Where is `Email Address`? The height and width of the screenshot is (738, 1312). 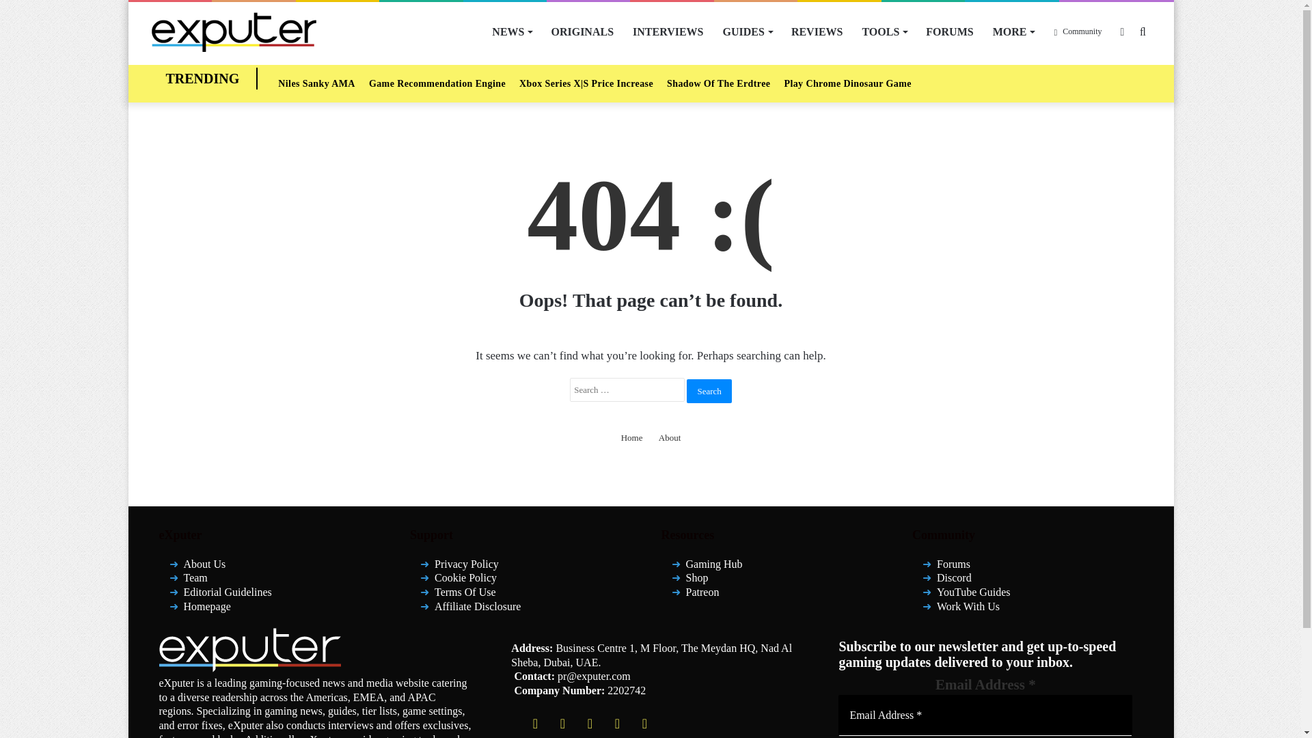
Email Address is located at coordinates (985, 715).